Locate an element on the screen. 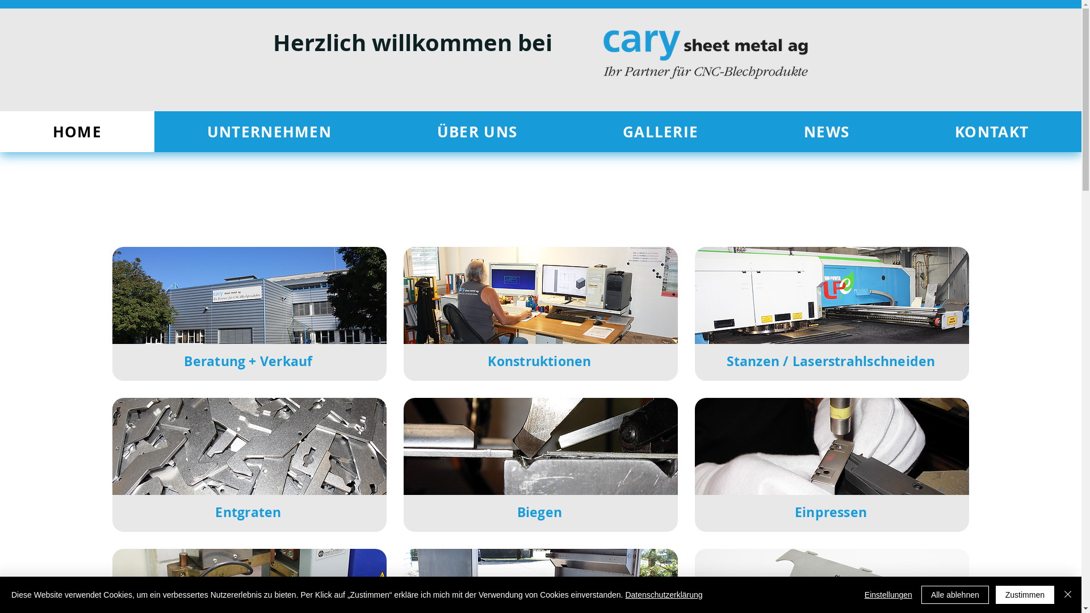 The width and height of the screenshot is (1090, 613). Alle ablehnen is located at coordinates (955, 595).